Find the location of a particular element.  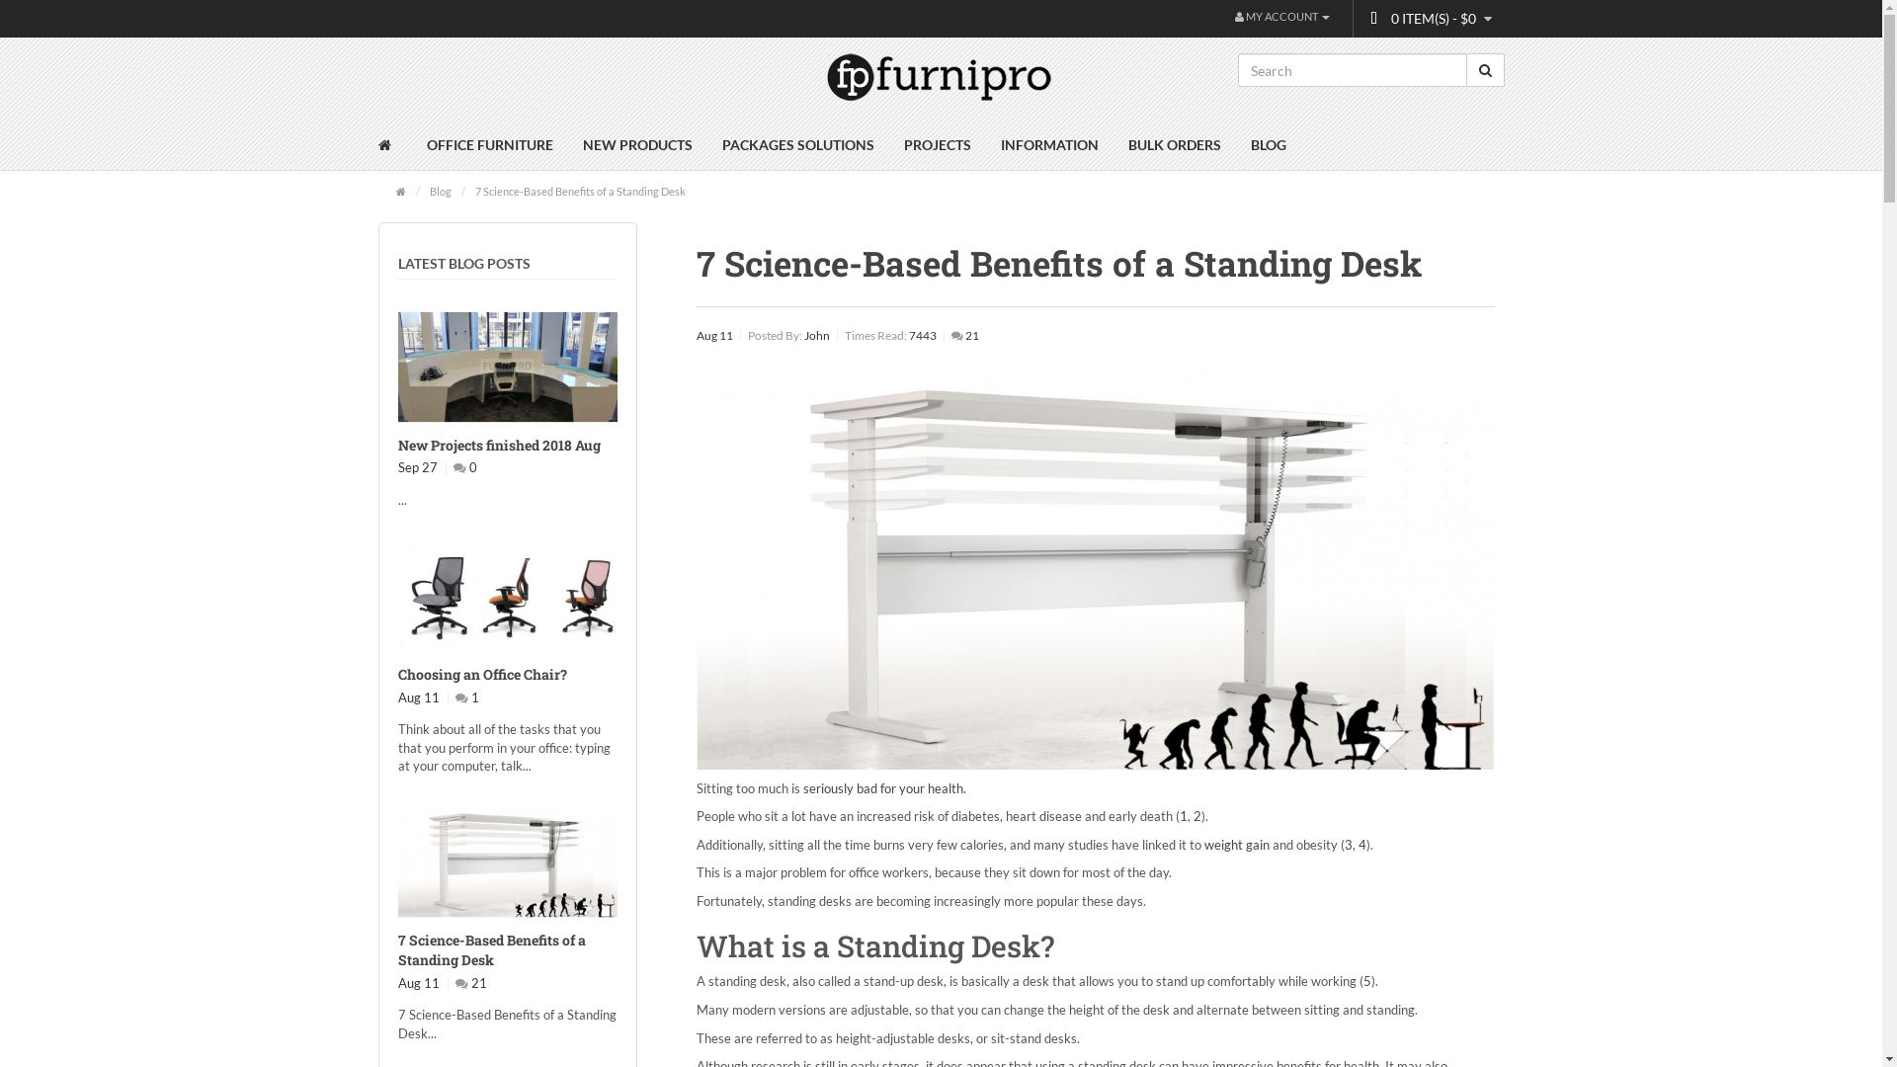

NEW PRODUCTS is located at coordinates (636, 145).